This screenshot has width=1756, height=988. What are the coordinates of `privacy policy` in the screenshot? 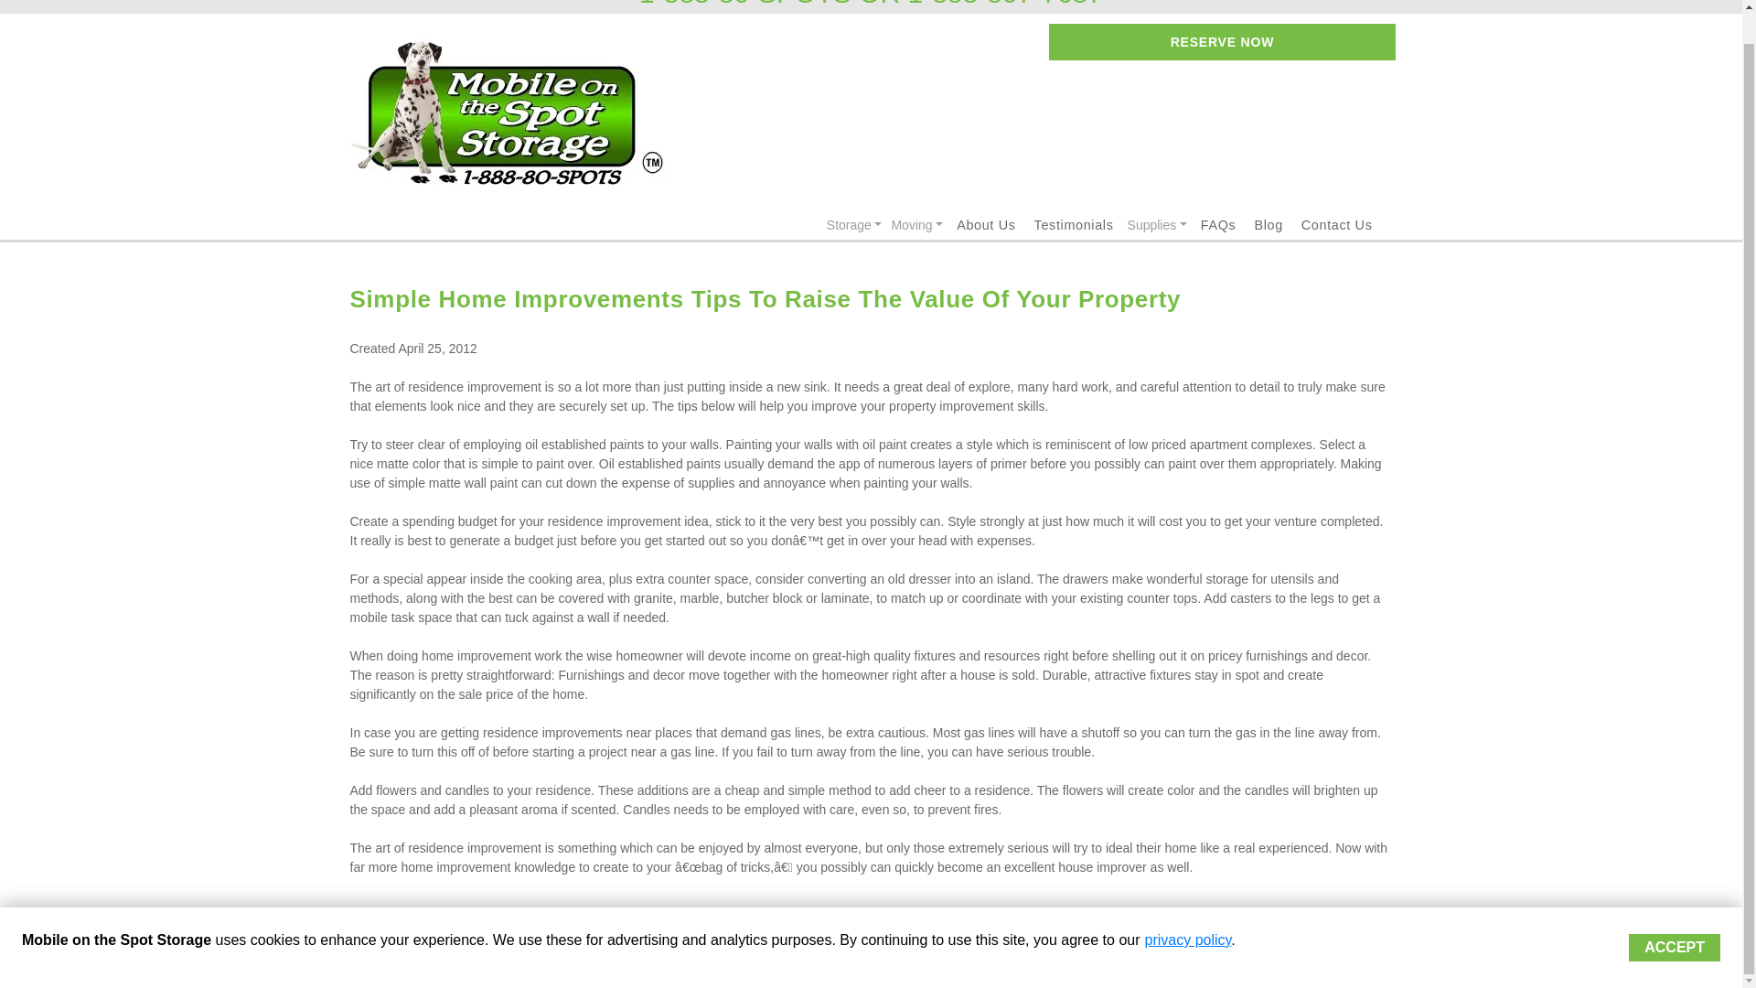 It's located at (1188, 907).